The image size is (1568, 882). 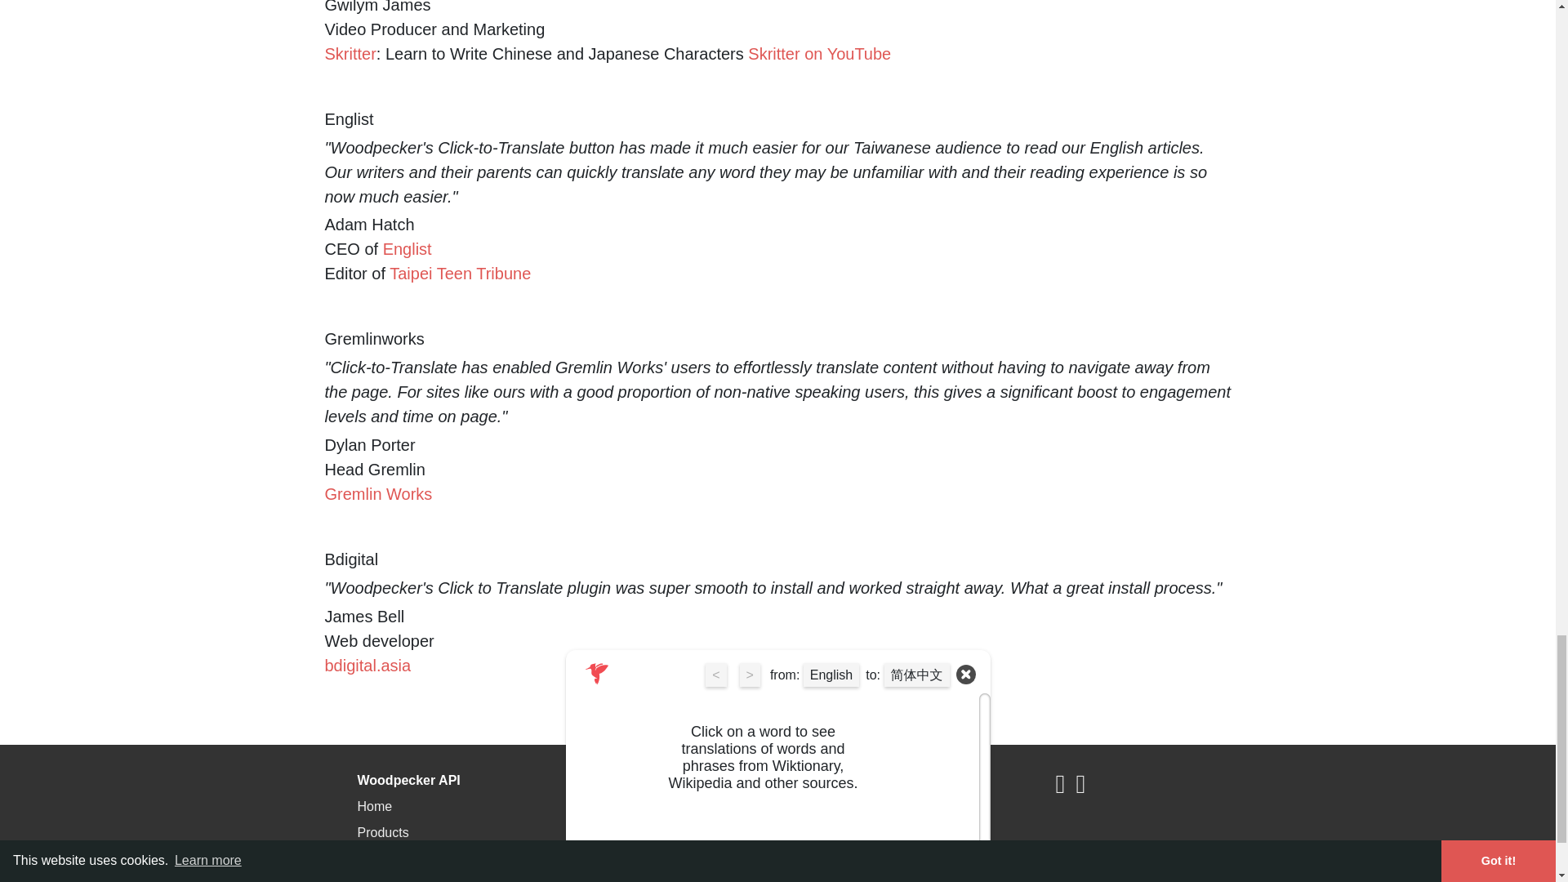 What do you see at coordinates (609, 832) in the screenshot?
I see `Sign In` at bounding box center [609, 832].